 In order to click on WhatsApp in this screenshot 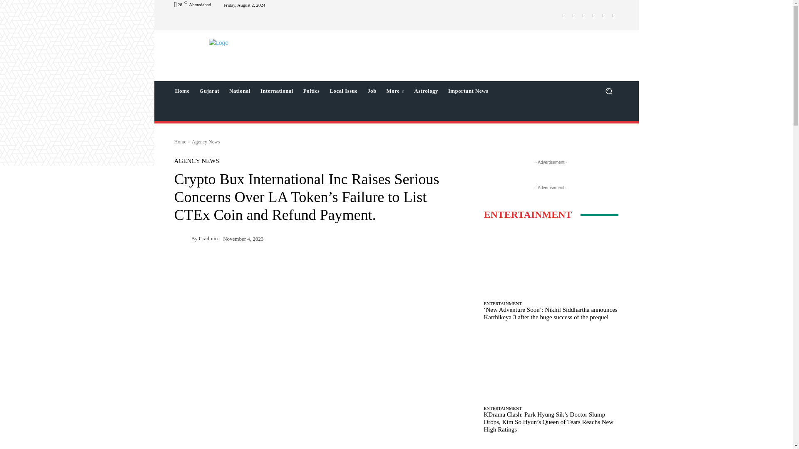, I will do `click(603, 15)`.